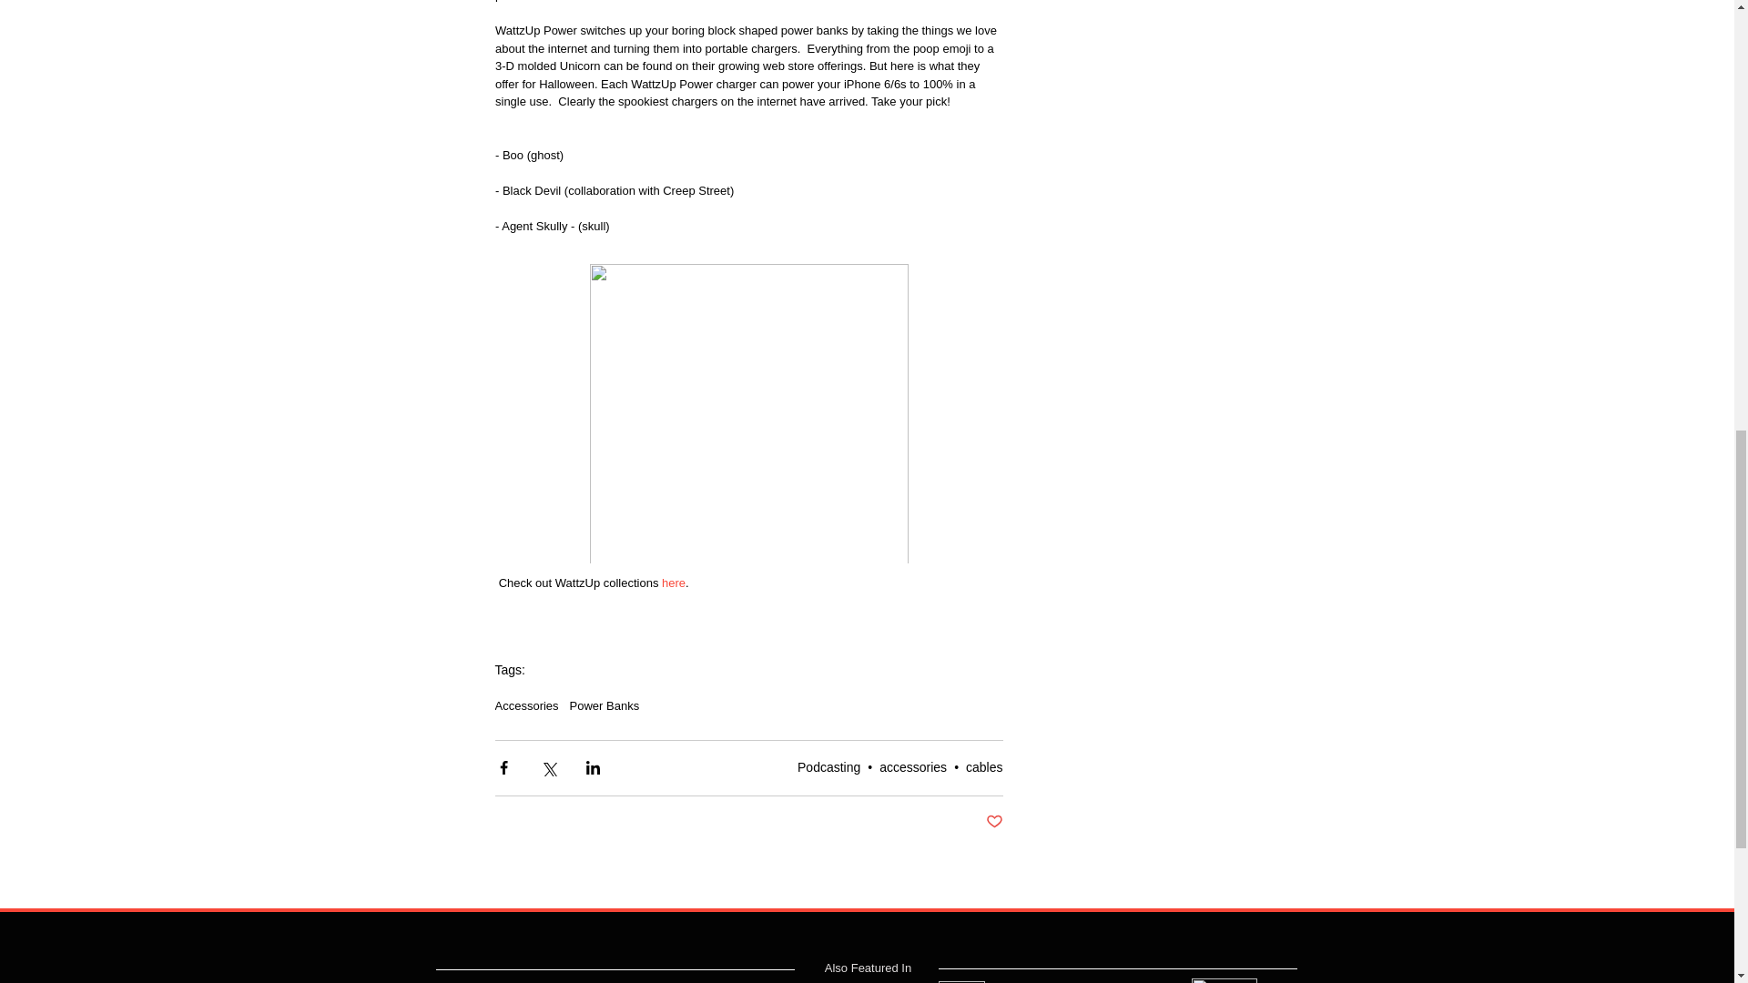  What do you see at coordinates (828, 766) in the screenshot?
I see `Podcasting` at bounding box center [828, 766].